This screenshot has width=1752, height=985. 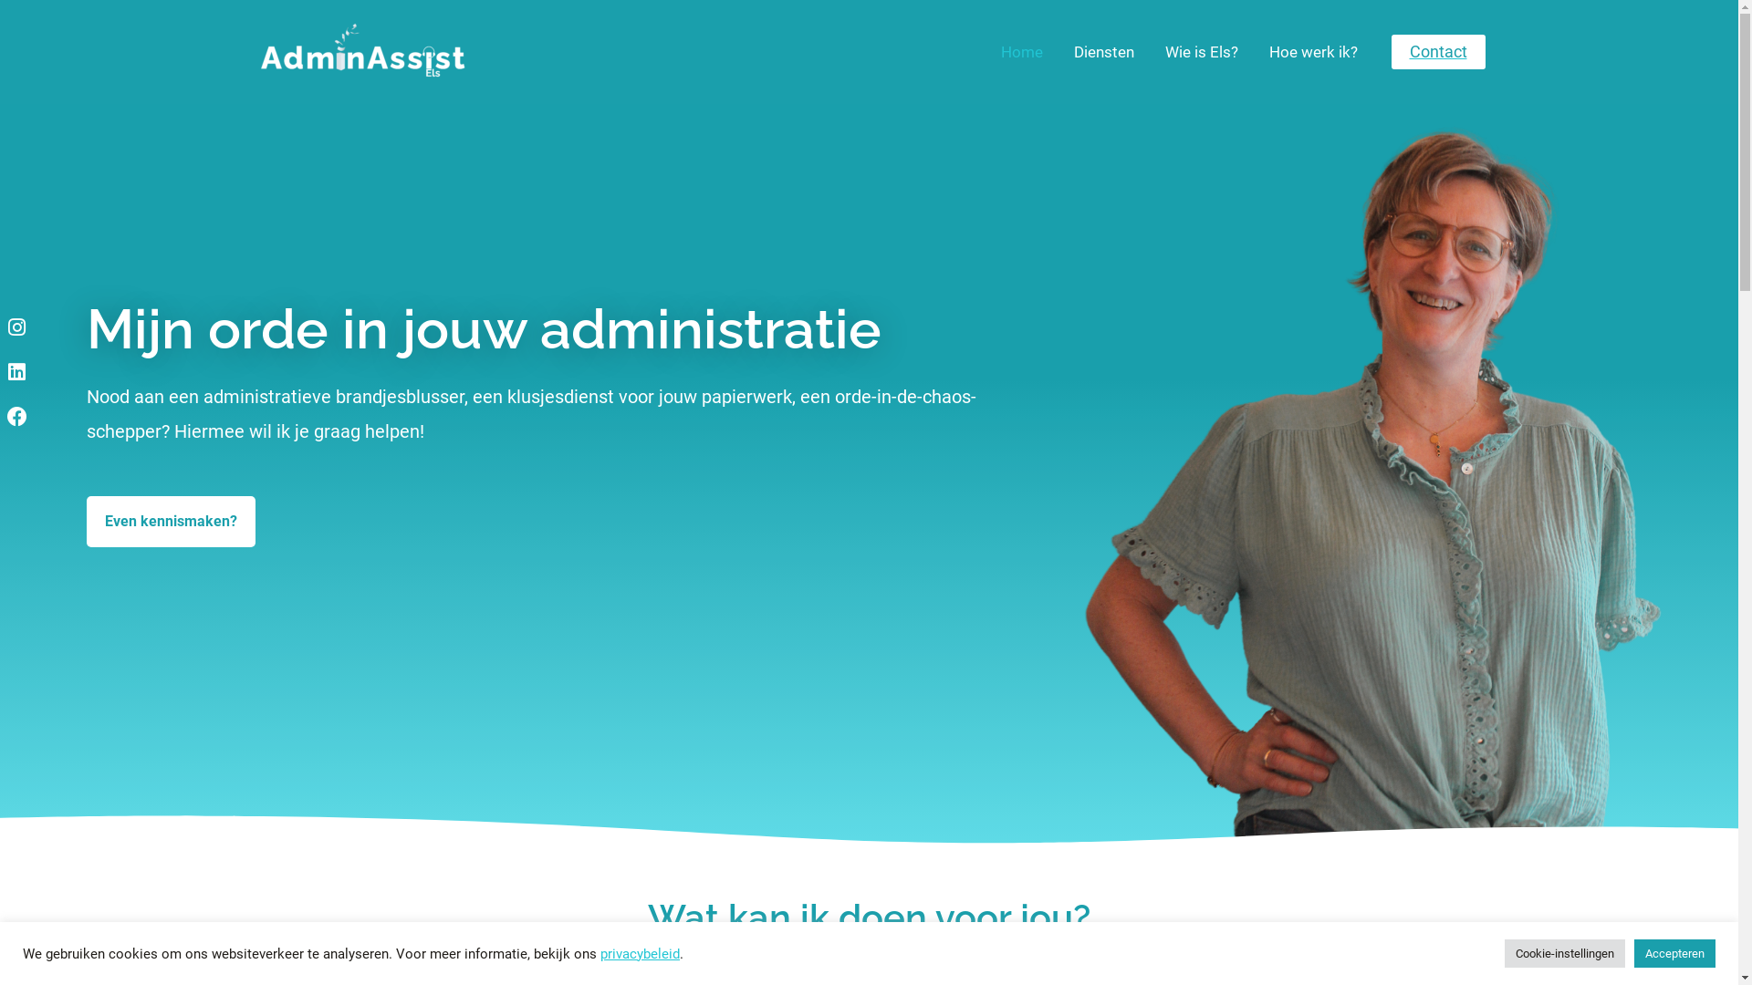 What do you see at coordinates (1438, 52) in the screenshot?
I see `Contact` at bounding box center [1438, 52].